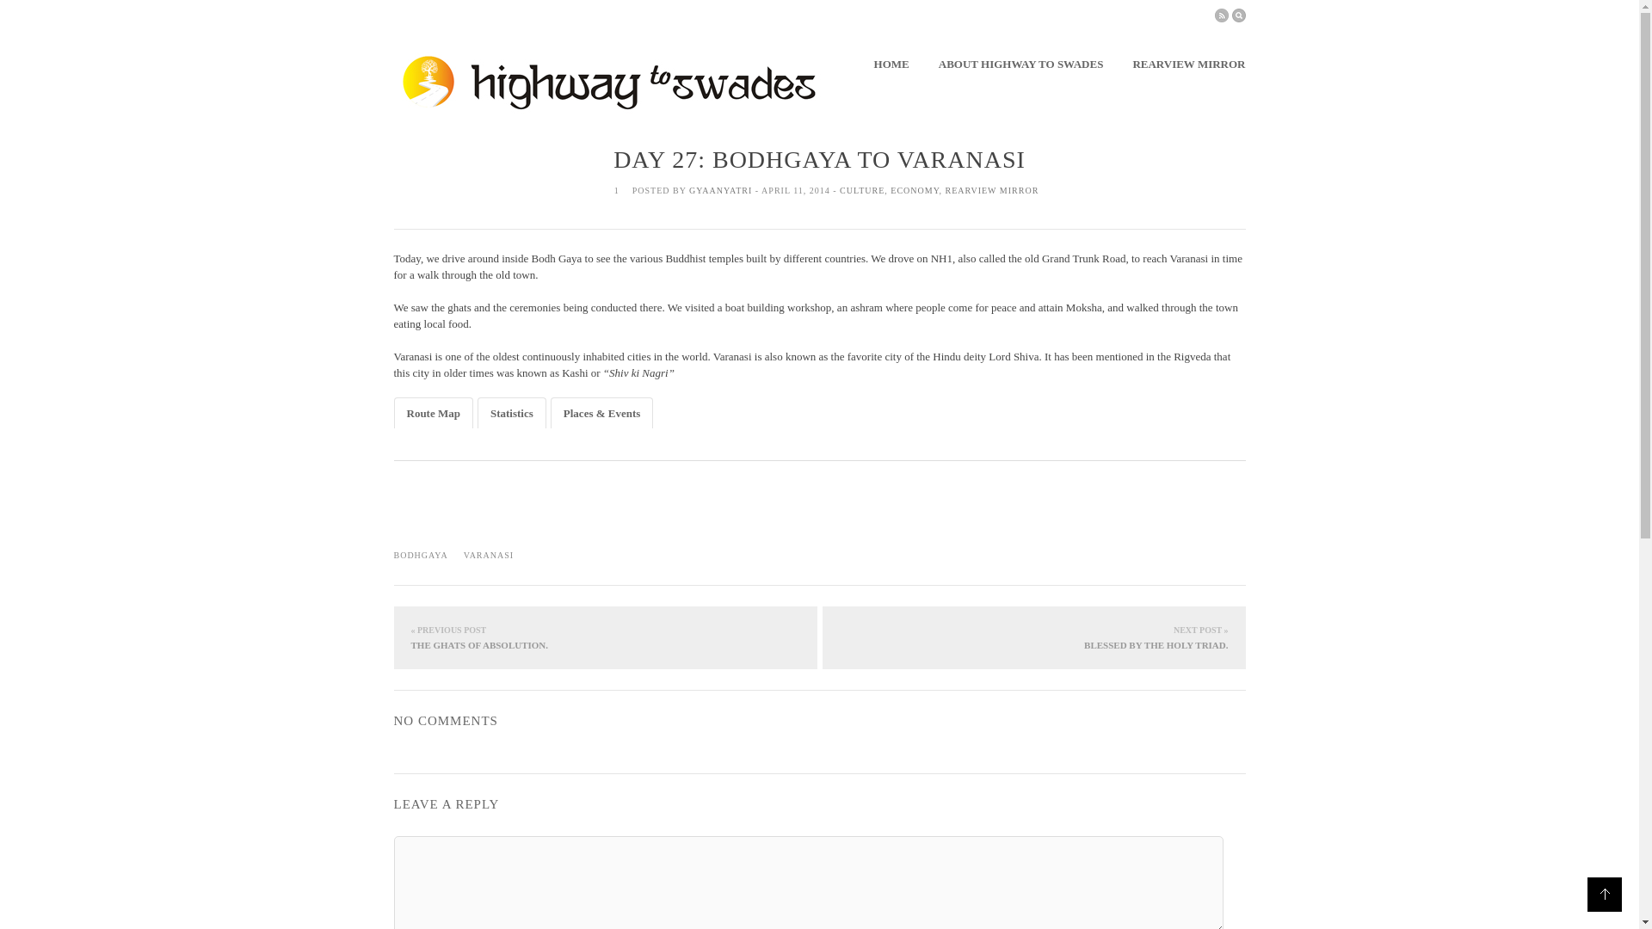 The height and width of the screenshot is (929, 1652). I want to click on ABOUT HIGHWAY TO SWADES, so click(1020, 65).